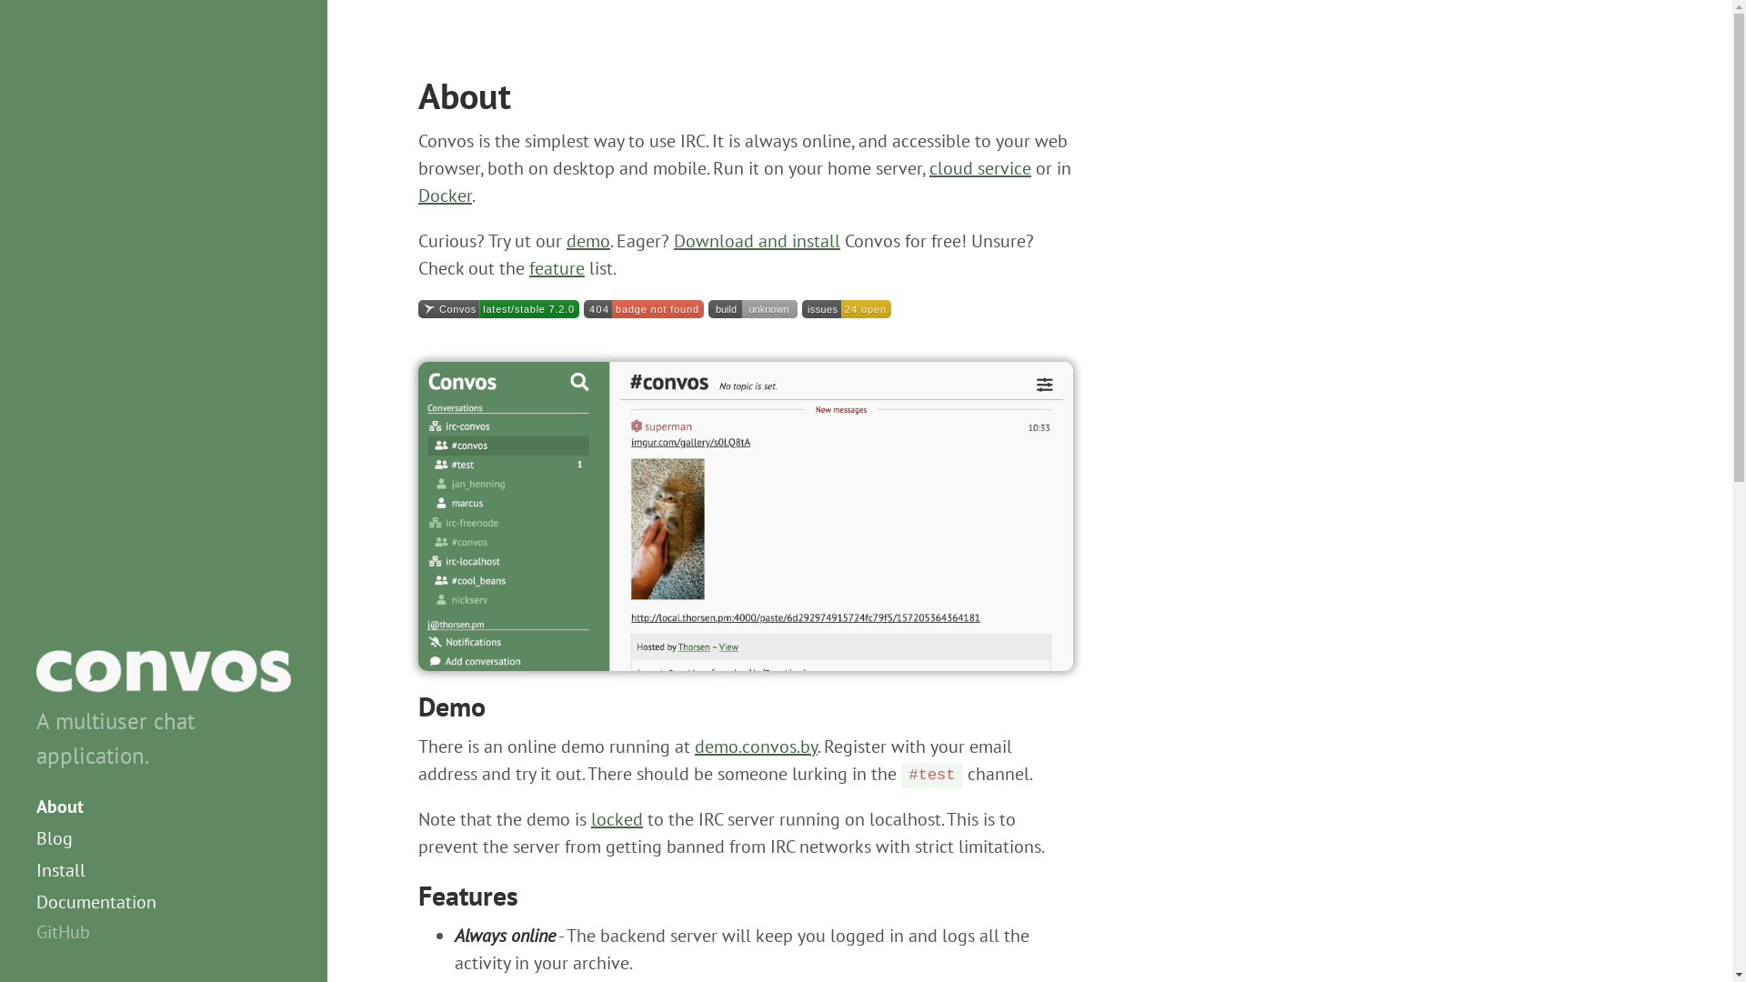 The image size is (1746, 982). I want to click on demo.convos.by, so click(757, 747).